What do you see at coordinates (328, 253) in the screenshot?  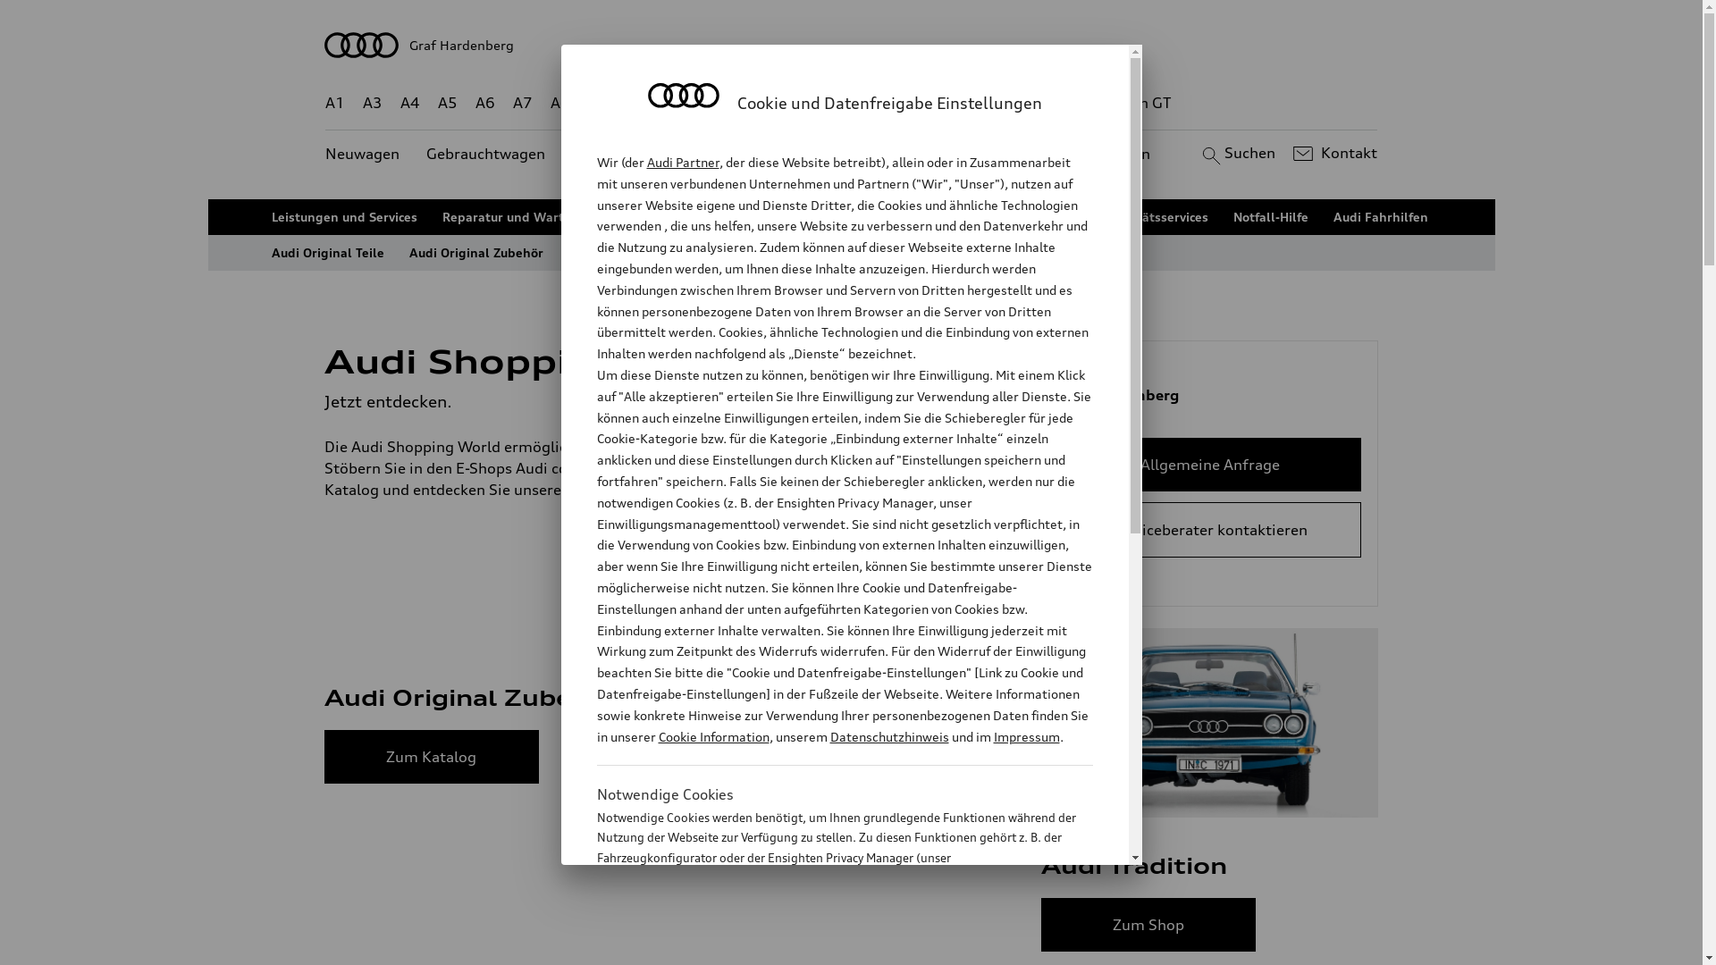 I see `Audi Original Teile` at bounding box center [328, 253].